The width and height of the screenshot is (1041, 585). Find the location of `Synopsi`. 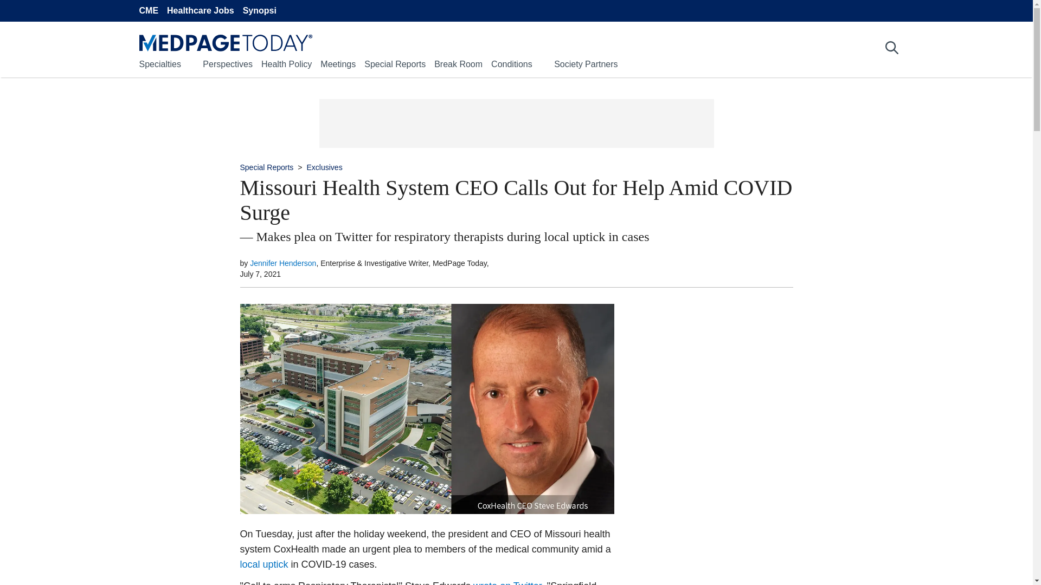

Synopsi is located at coordinates (259, 11).